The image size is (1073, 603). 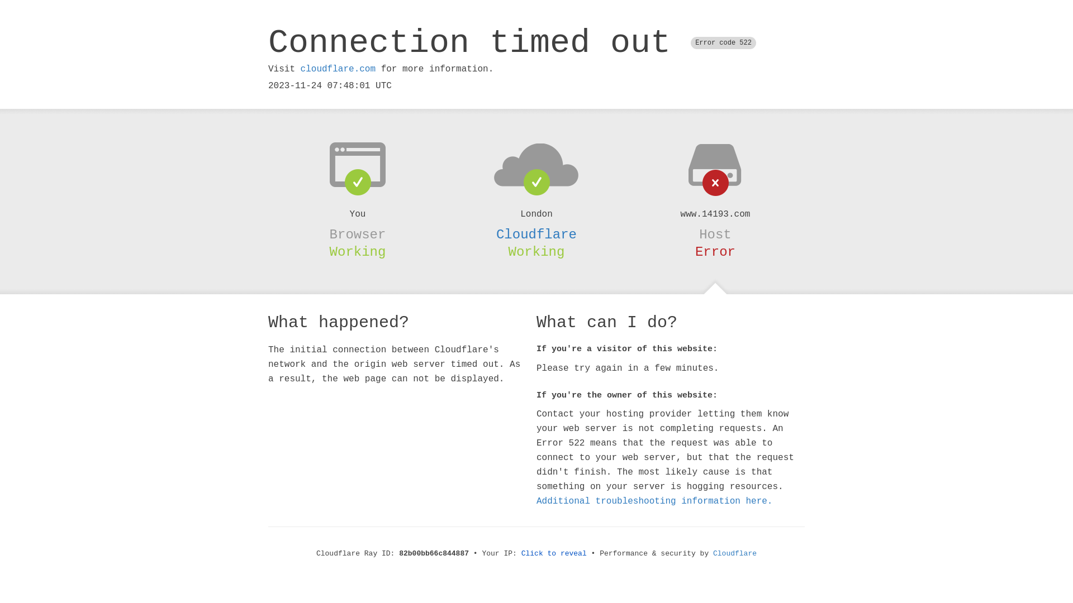 What do you see at coordinates (554, 554) in the screenshot?
I see `Click to reveal` at bounding box center [554, 554].